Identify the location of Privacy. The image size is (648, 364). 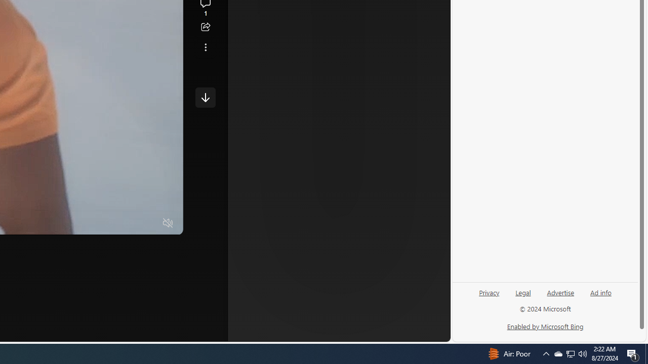
(489, 296).